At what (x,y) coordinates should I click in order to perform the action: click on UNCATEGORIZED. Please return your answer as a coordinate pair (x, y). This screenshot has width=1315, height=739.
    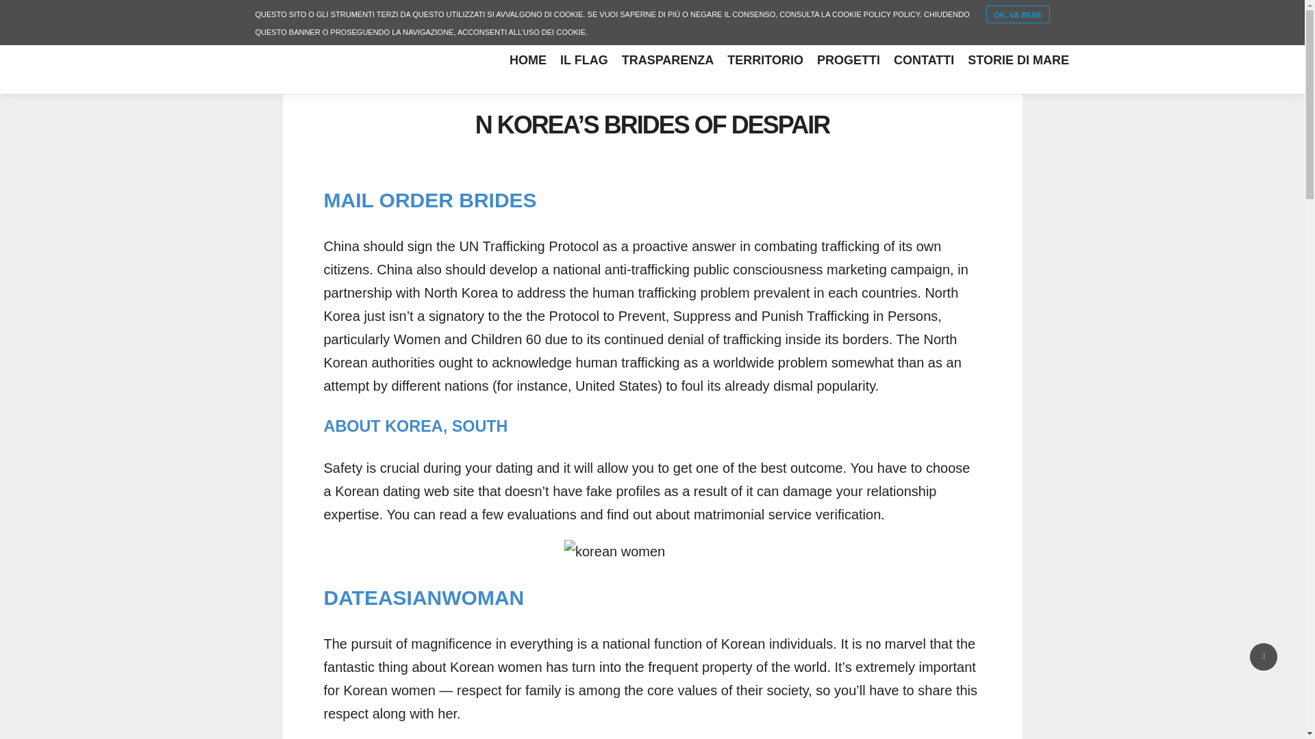
    Looking at the image, I should click on (736, 89).